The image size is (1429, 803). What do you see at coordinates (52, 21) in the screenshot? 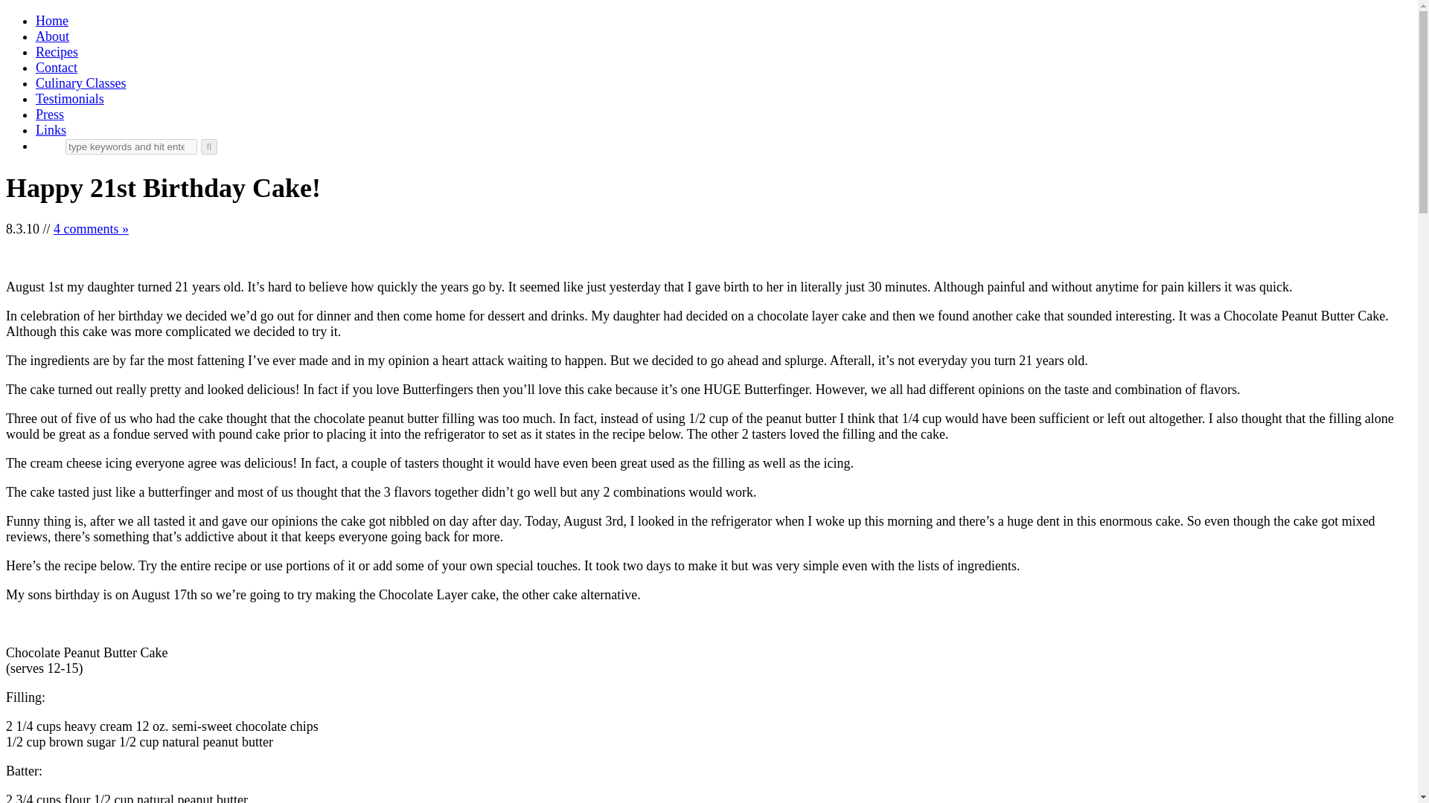
I see `Home` at bounding box center [52, 21].